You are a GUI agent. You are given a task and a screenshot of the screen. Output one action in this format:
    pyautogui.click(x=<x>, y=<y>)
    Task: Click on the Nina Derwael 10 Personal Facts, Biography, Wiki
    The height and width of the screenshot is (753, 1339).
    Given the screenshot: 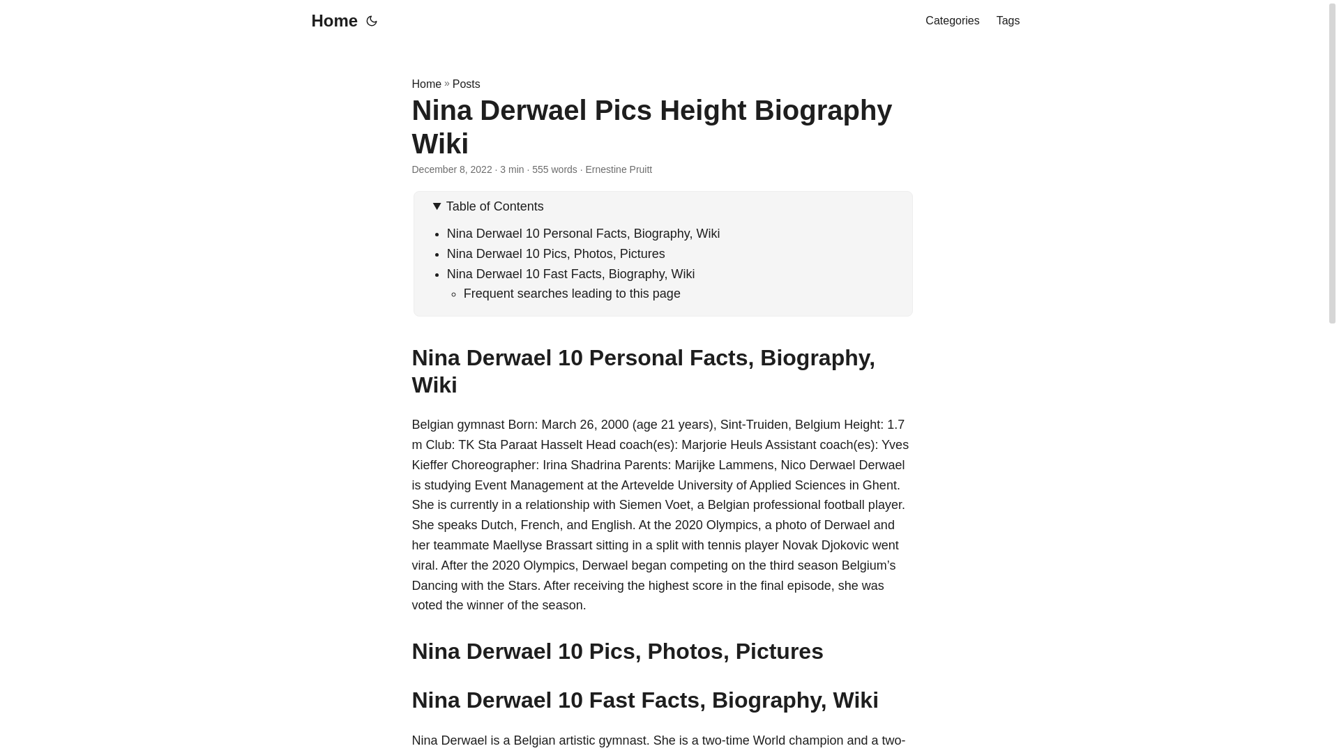 What is the action you would take?
    pyautogui.click(x=583, y=233)
    